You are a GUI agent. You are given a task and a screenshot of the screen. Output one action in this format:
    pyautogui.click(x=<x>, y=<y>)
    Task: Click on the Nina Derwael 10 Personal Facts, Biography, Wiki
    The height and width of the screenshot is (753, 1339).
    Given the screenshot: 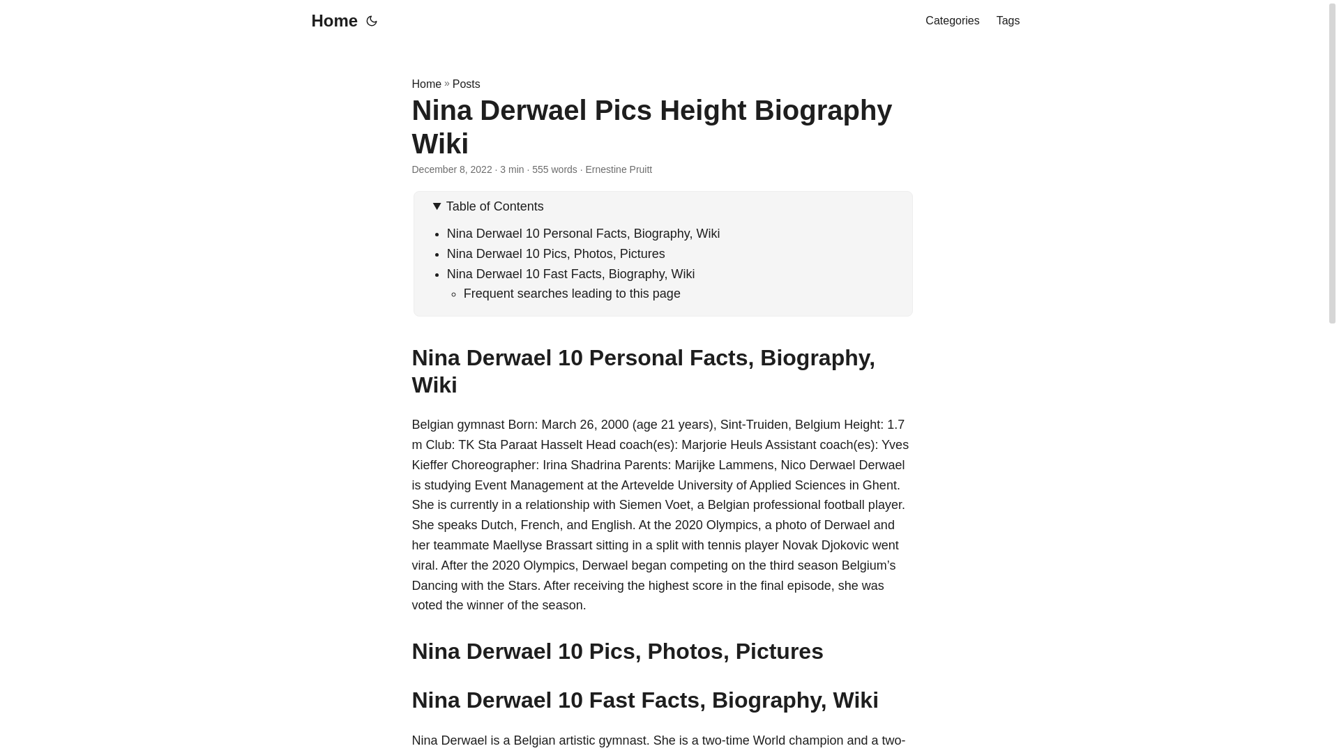 What is the action you would take?
    pyautogui.click(x=583, y=233)
    